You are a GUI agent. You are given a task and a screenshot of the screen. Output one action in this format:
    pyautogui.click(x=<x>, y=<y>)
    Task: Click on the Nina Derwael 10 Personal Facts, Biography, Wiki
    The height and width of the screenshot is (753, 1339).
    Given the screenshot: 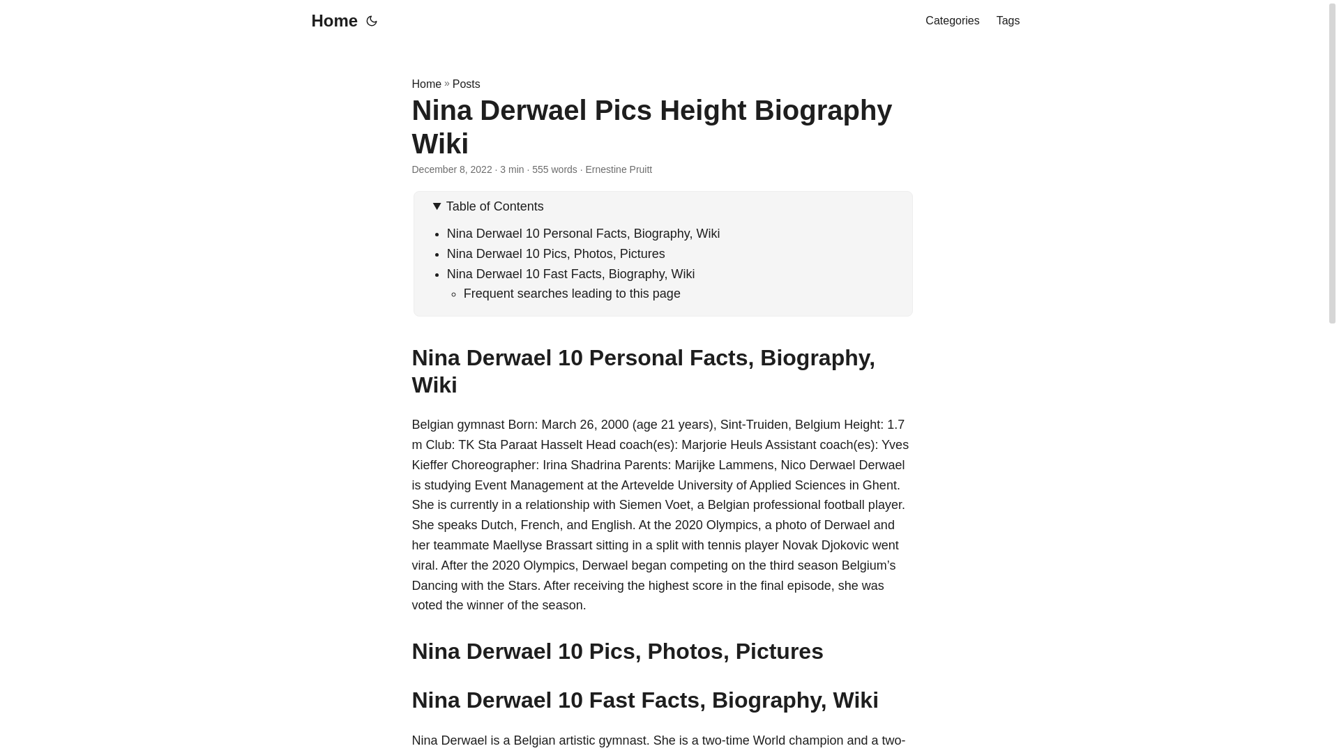 What is the action you would take?
    pyautogui.click(x=583, y=233)
    